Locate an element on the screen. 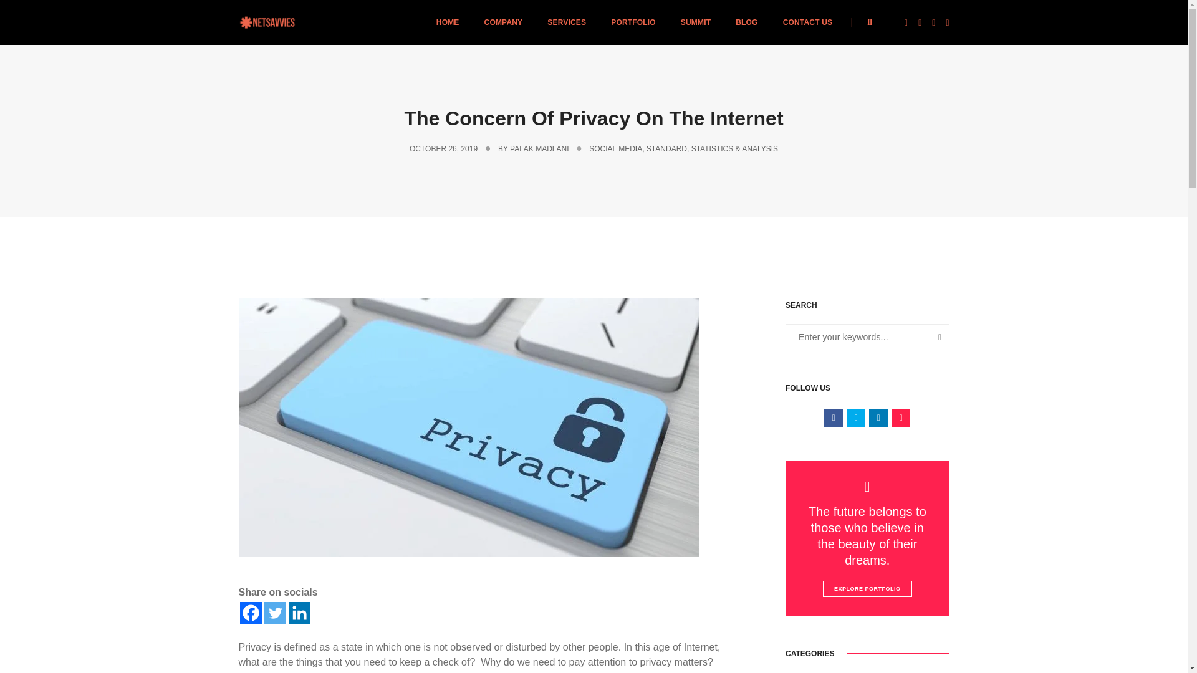 Image resolution: width=1197 pixels, height=673 pixels. CONTACT US is located at coordinates (808, 22).